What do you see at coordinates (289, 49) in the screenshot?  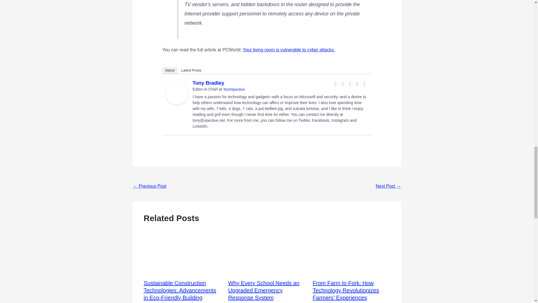 I see `Your living room is vulnerable to cyber attacks.` at bounding box center [289, 49].